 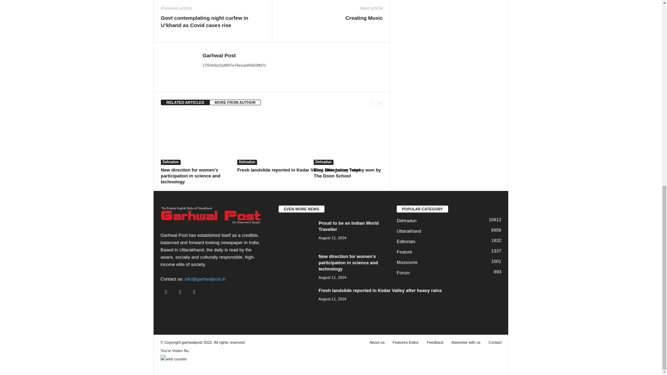 I want to click on Best Delegation Trophy won by The Doon School, so click(x=348, y=139).